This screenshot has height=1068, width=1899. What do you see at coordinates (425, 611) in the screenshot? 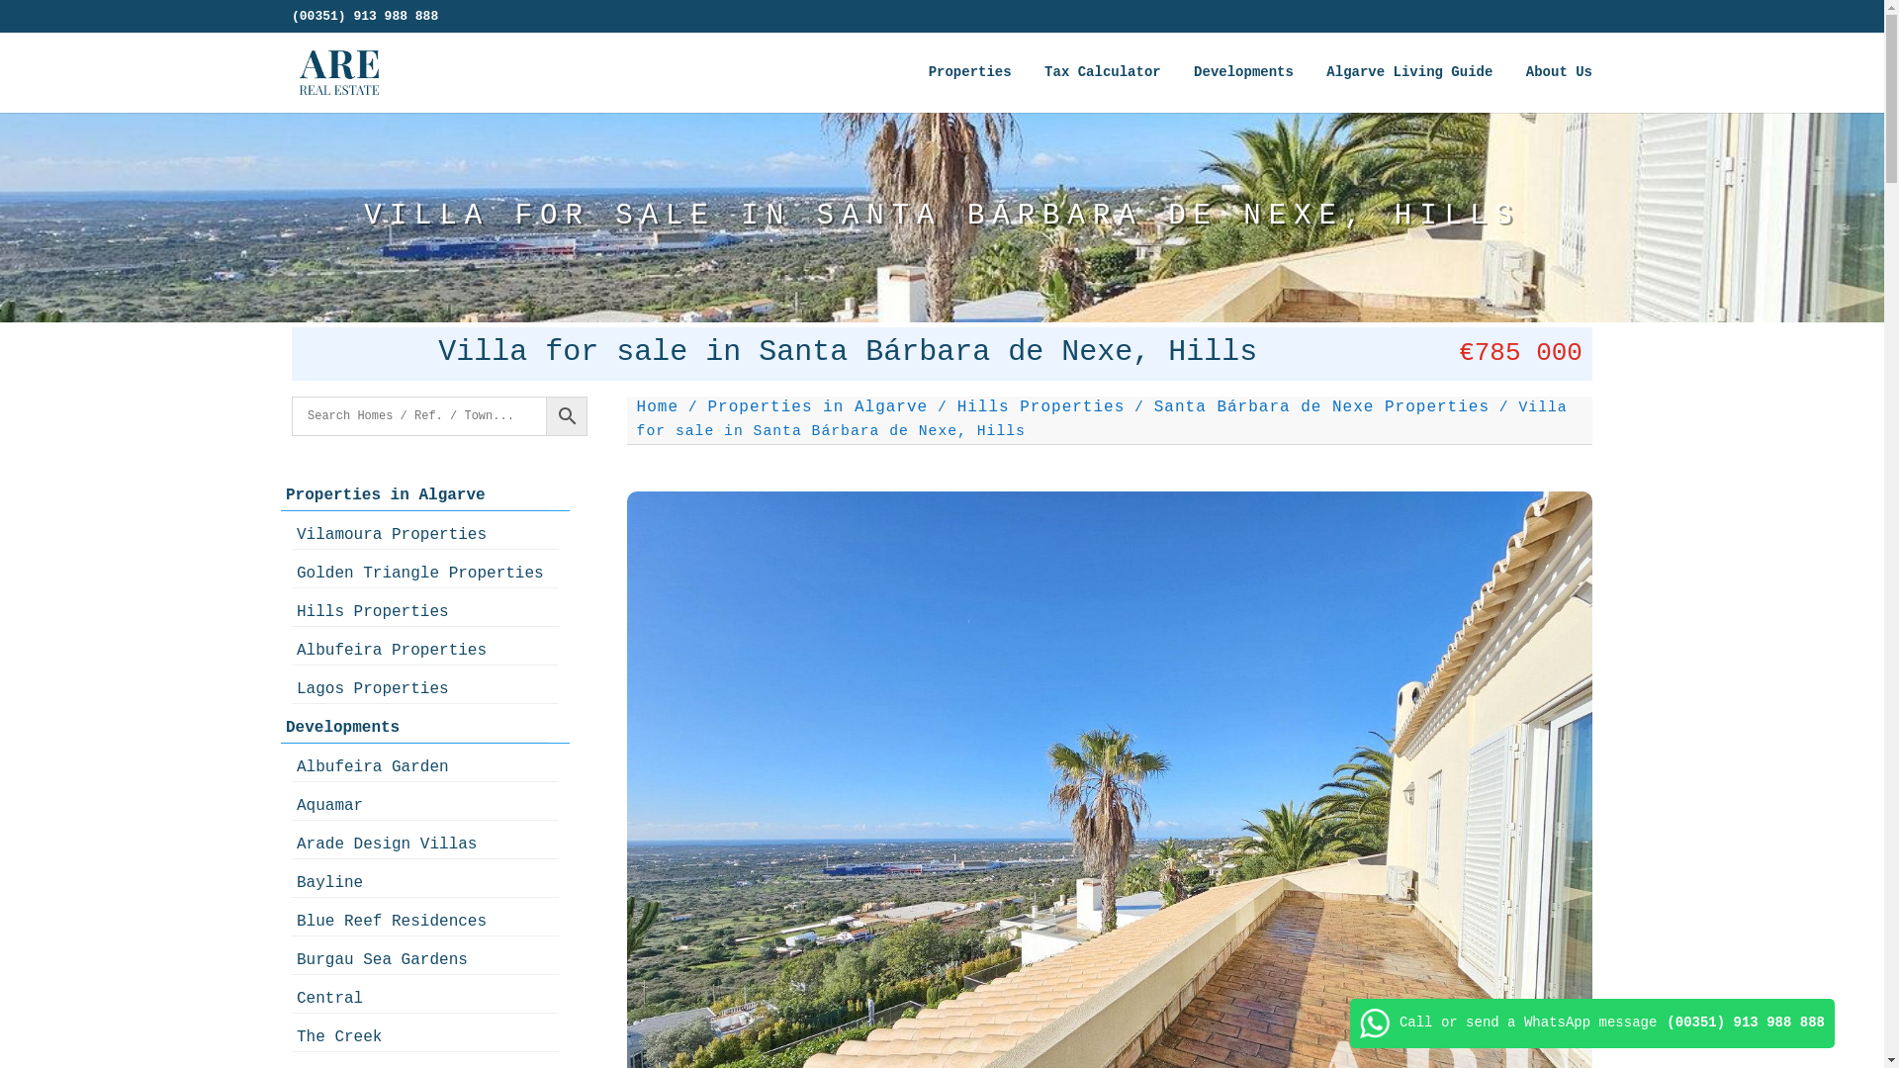
I see `Hills Properties` at bounding box center [425, 611].